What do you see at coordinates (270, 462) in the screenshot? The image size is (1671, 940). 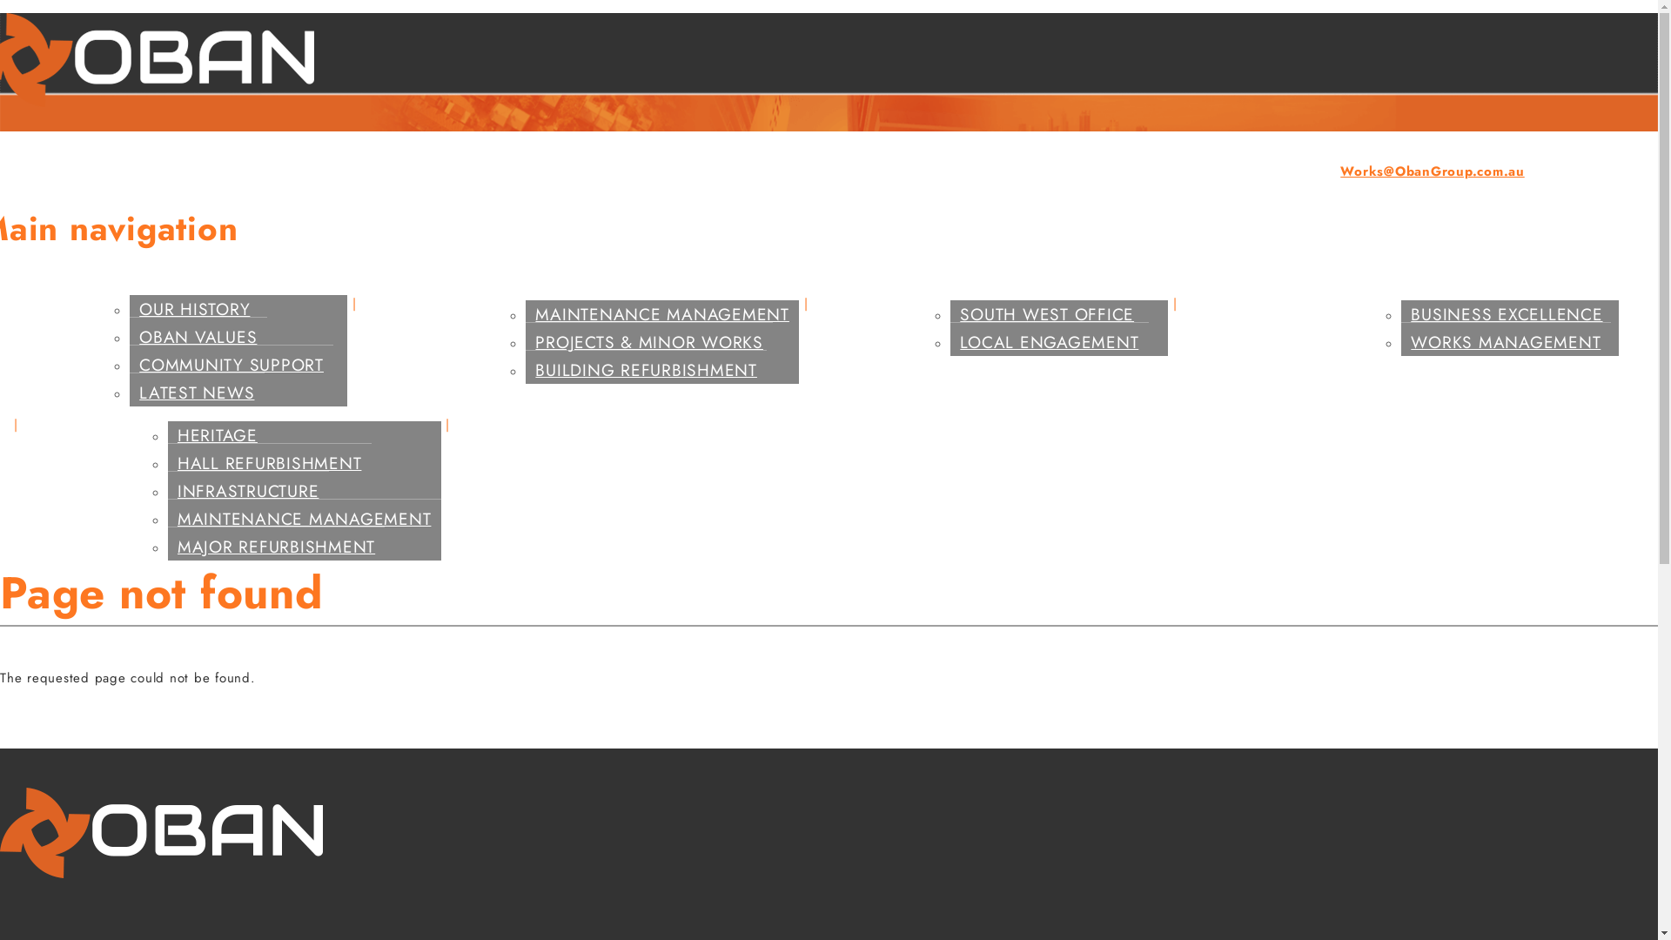 I see `HALL REFURBISHMENT` at bounding box center [270, 462].